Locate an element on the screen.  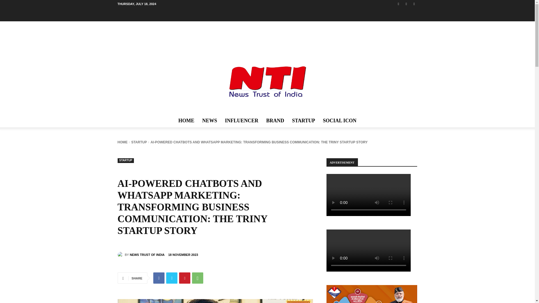
STARTUP is located at coordinates (125, 160).